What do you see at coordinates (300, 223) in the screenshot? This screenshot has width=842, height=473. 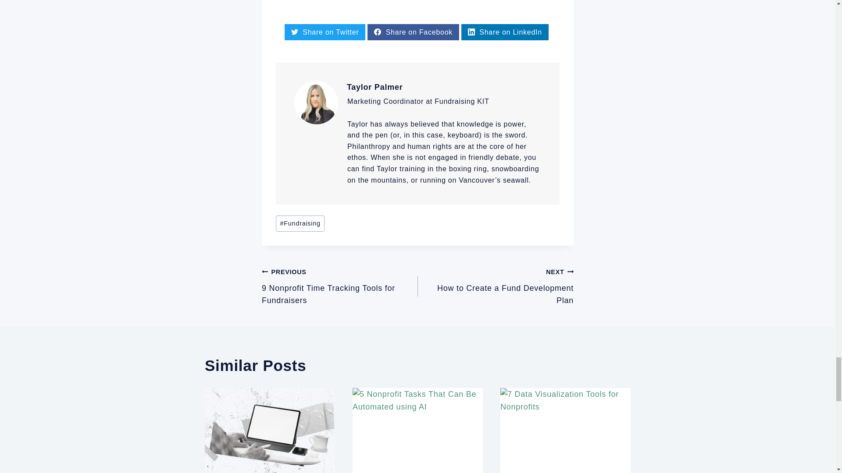 I see `Fundraising` at bounding box center [300, 223].